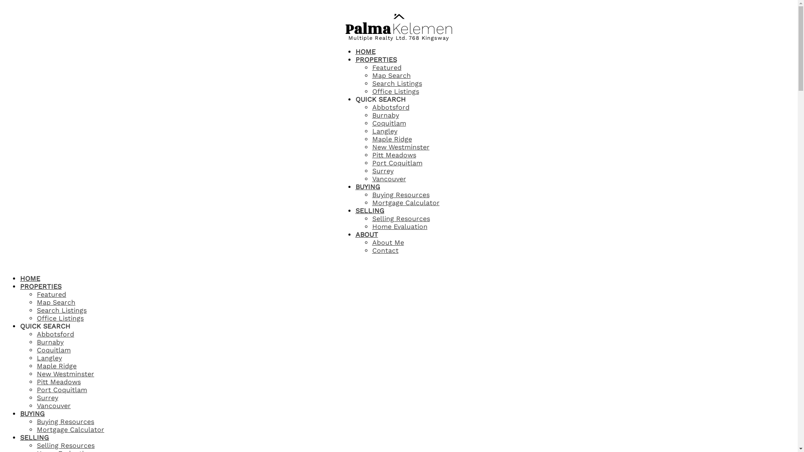  What do you see at coordinates (34, 438) in the screenshot?
I see `SELLING` at bounding box center [34, 438].